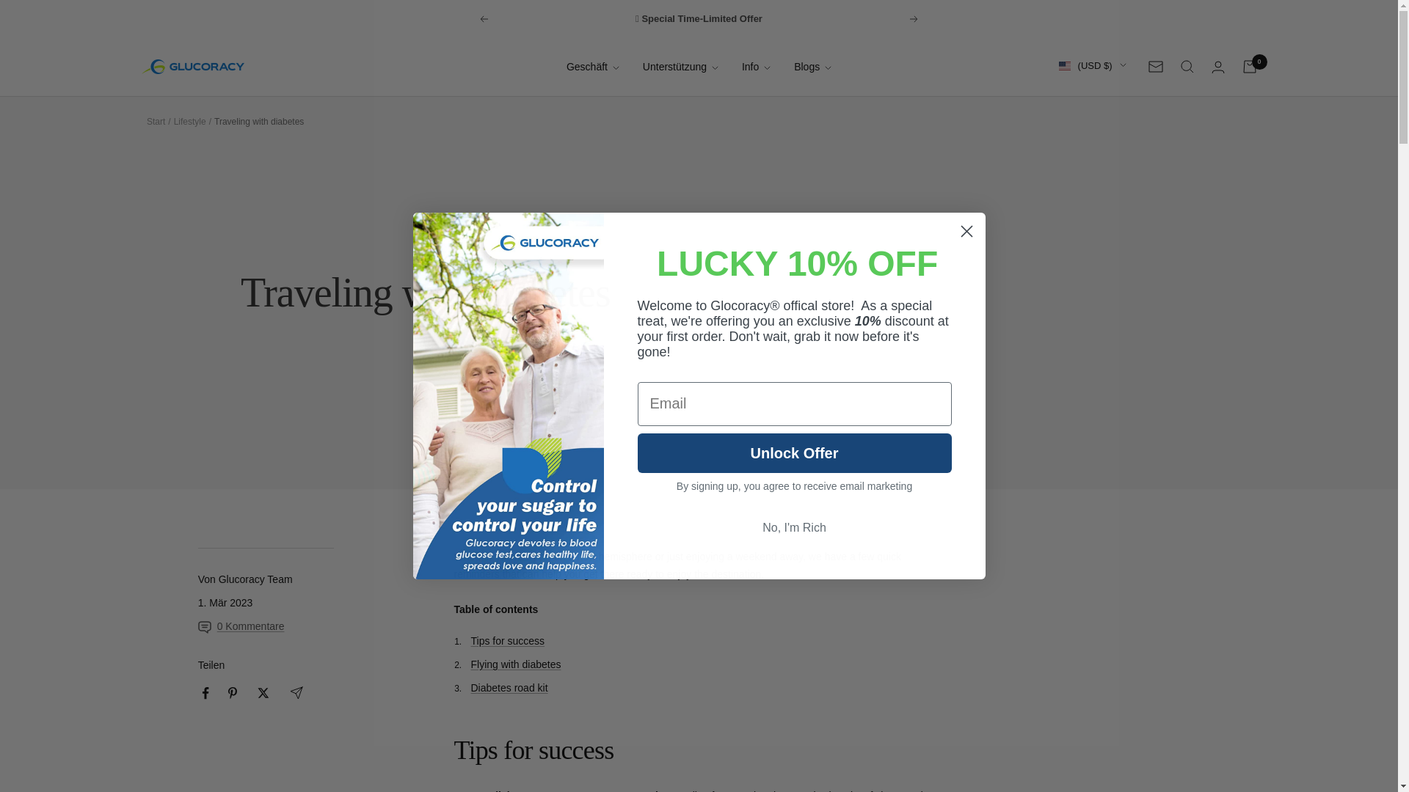 The height and width of the screenshot is (792, 1409). I want to click on Info, so click(756, 66).